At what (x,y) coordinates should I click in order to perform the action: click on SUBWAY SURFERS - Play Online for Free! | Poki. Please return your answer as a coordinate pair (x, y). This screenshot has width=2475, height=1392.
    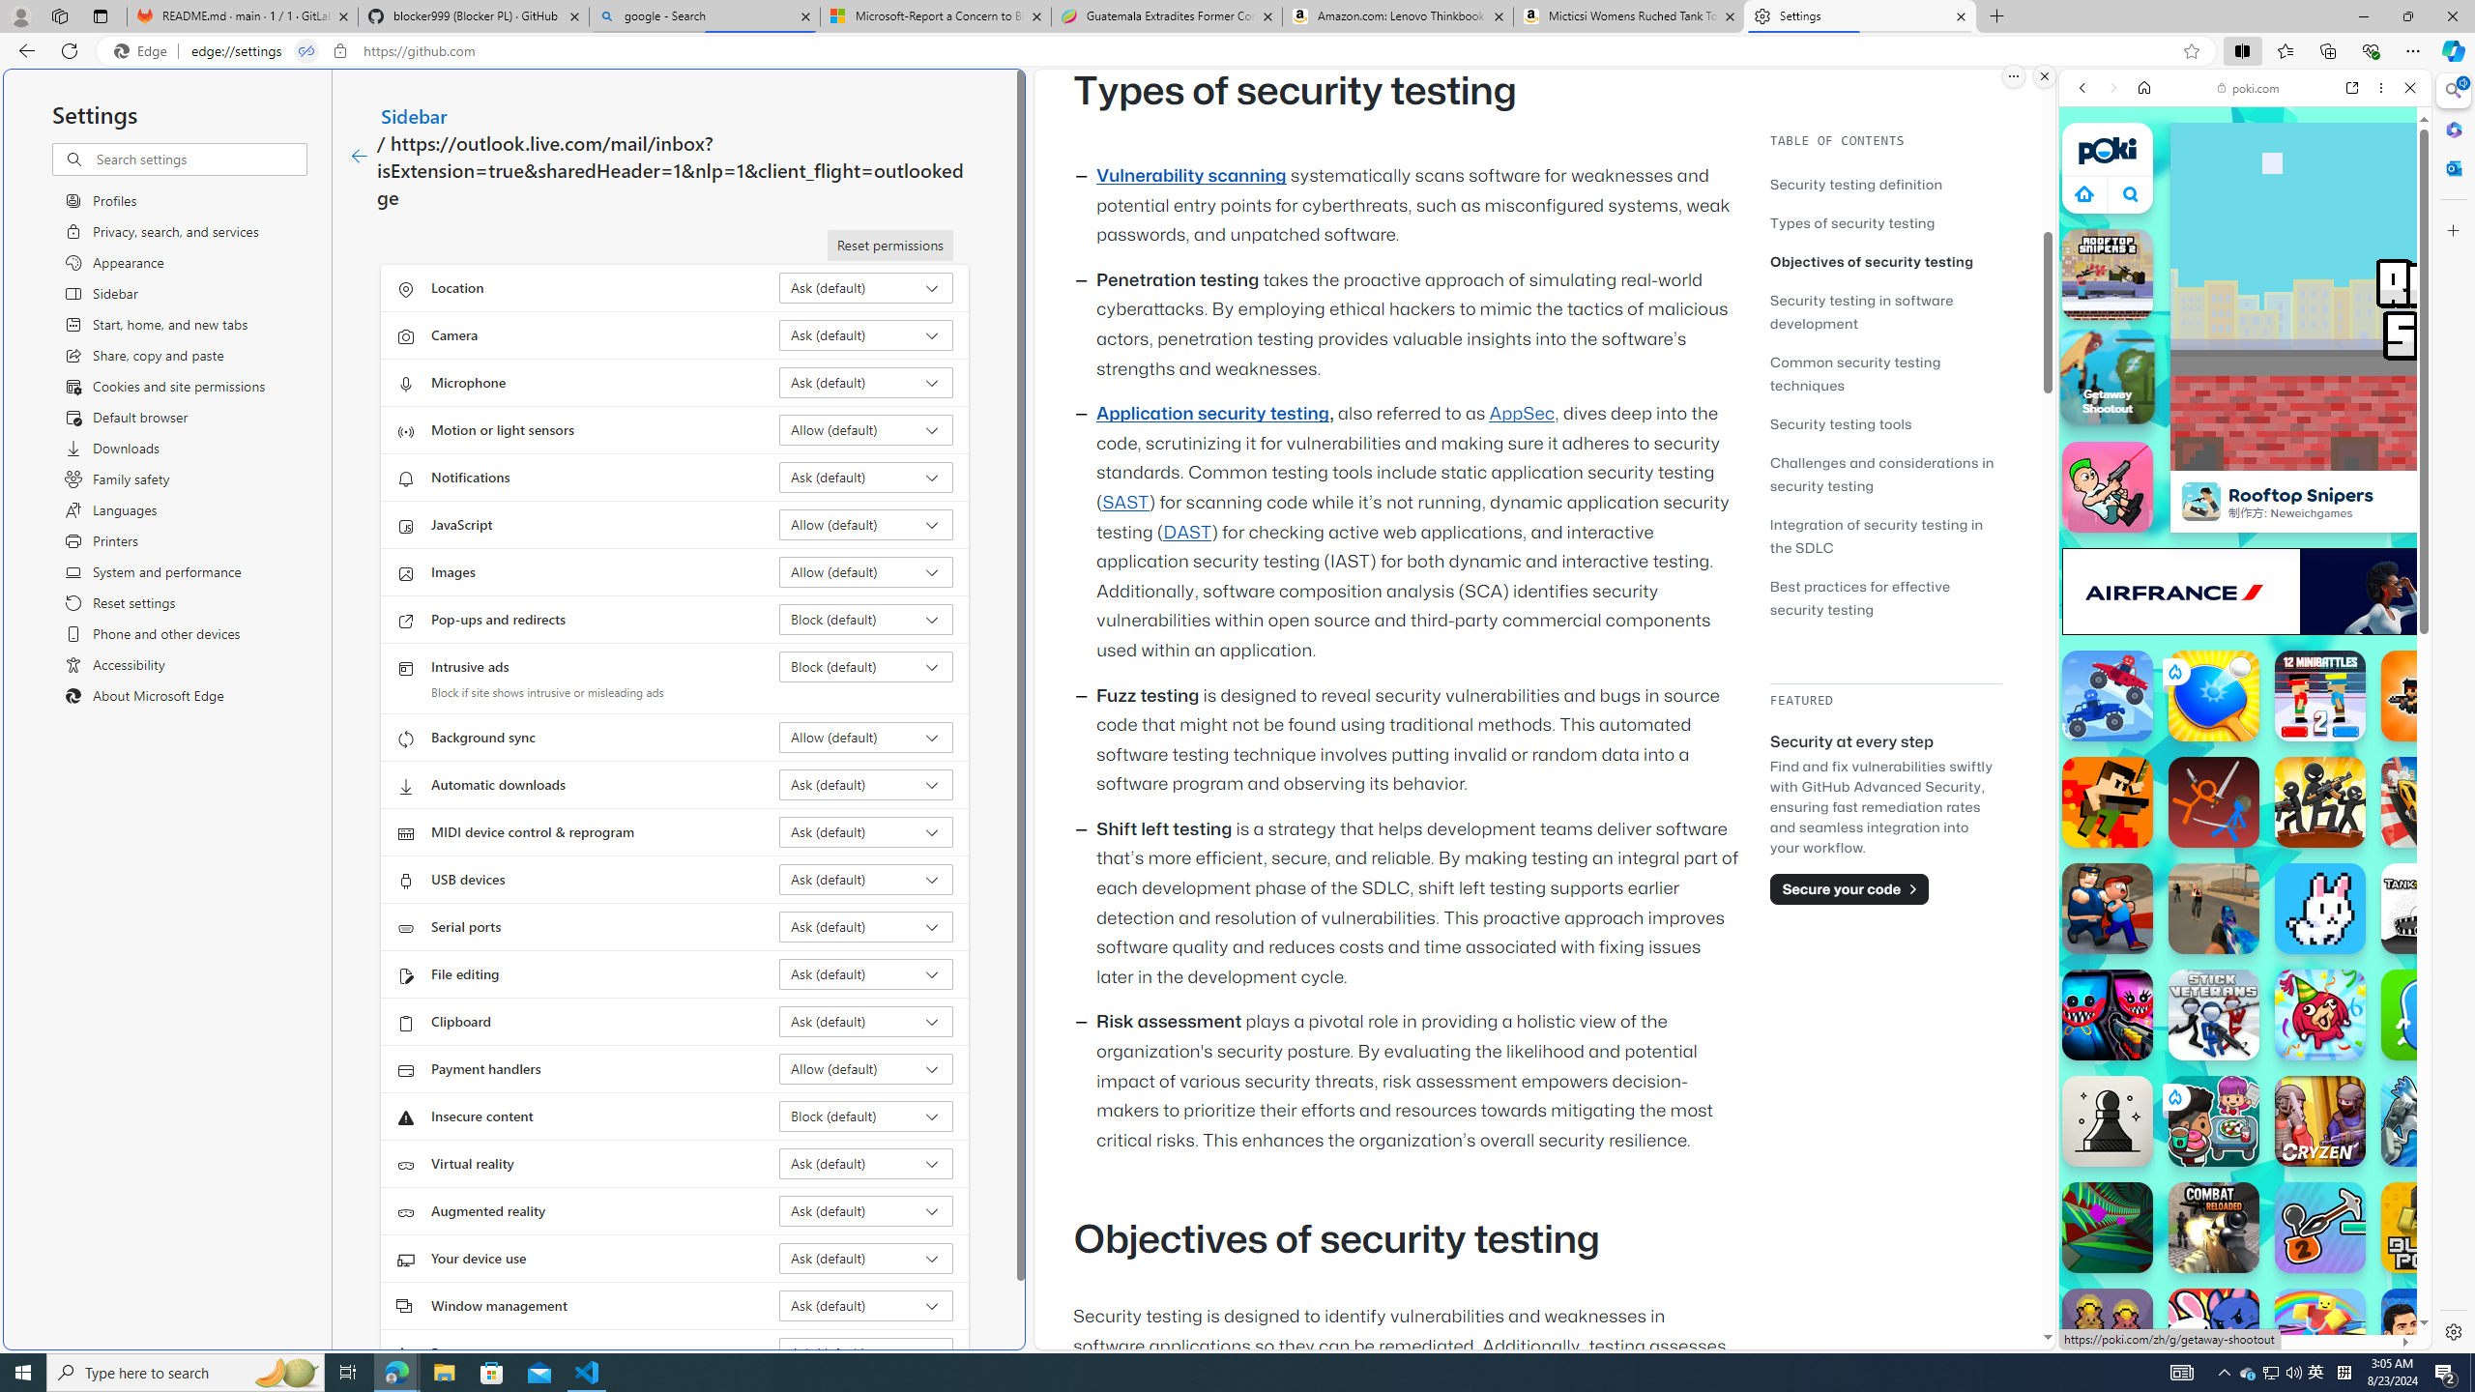
    Looking at the image, I should click on (2237, 1300).